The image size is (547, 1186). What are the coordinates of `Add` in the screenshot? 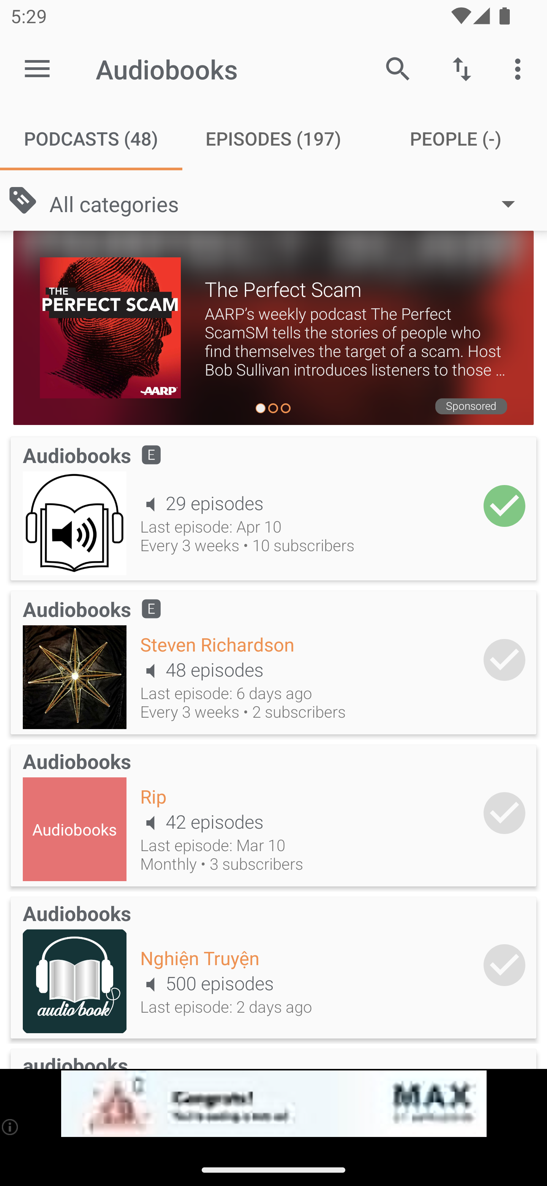 It's located at (504, 965).